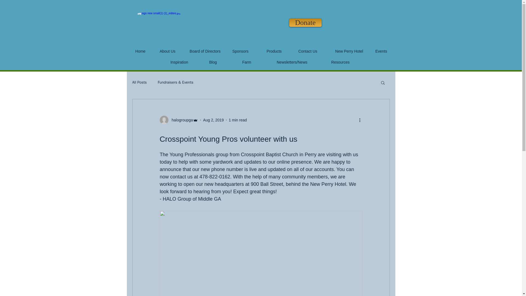 The image size is (526, 296). What do you see at coordinates (168, 52) in the screenshot?
I see `About Us` at bounding box center [168, 52].